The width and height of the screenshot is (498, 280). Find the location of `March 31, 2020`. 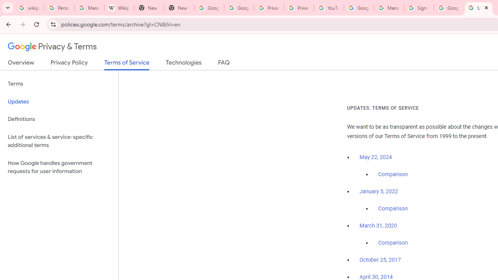

March 31, 2020 is located at coordinates (378, 226).